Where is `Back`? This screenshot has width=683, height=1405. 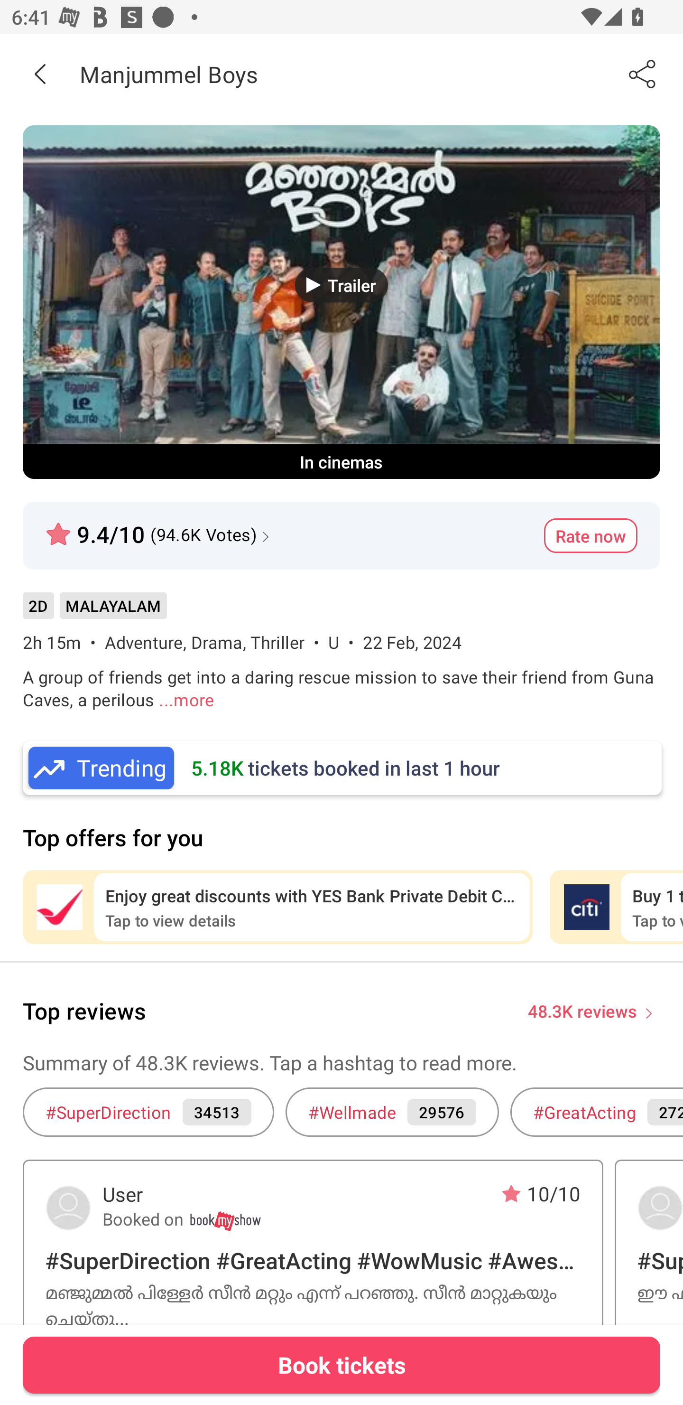
Back is located at coordinates (40, 74).